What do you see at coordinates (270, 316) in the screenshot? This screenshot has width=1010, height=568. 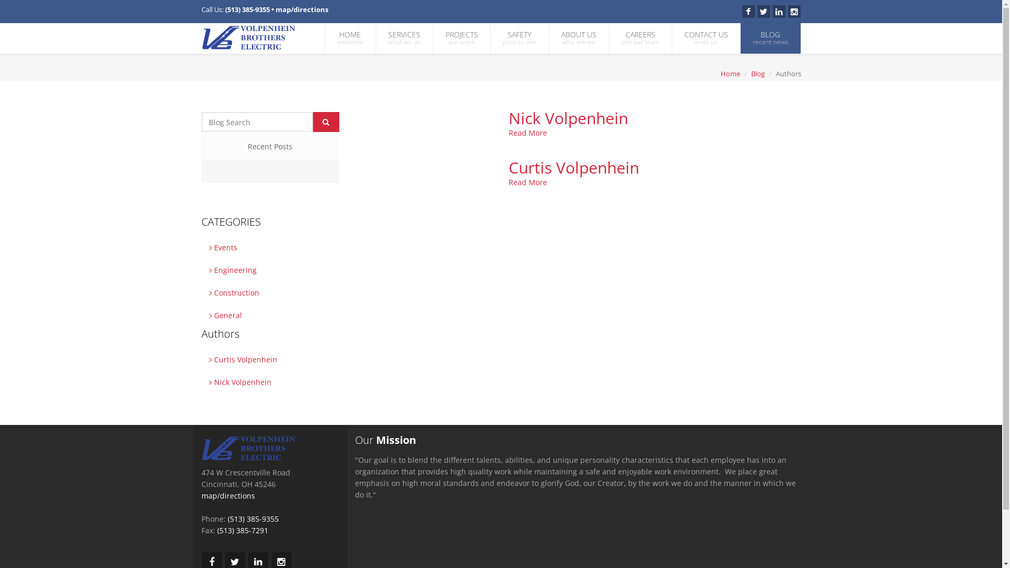 I see `General` at bounding box center [270, 316].